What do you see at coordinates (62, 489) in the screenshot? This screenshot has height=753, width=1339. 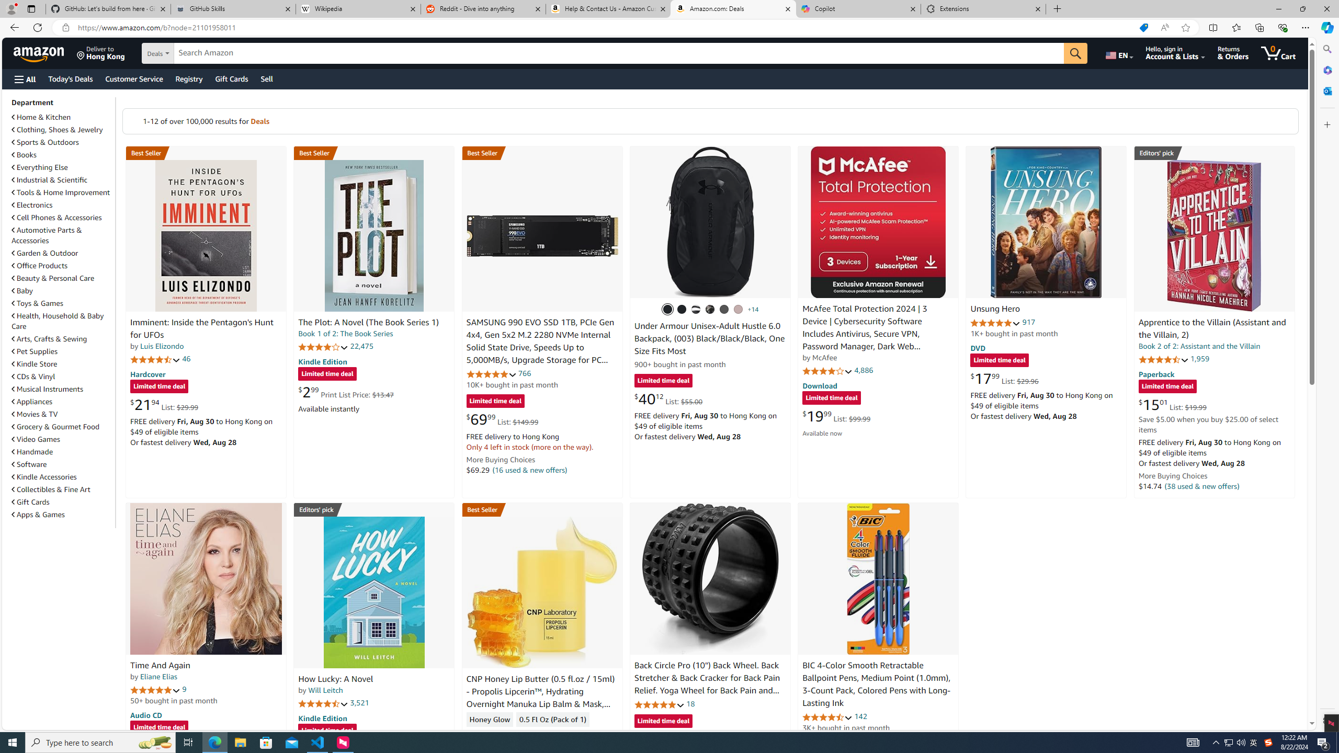 I see `Collectibles & Fine Art` at bounding box center [62, 489].